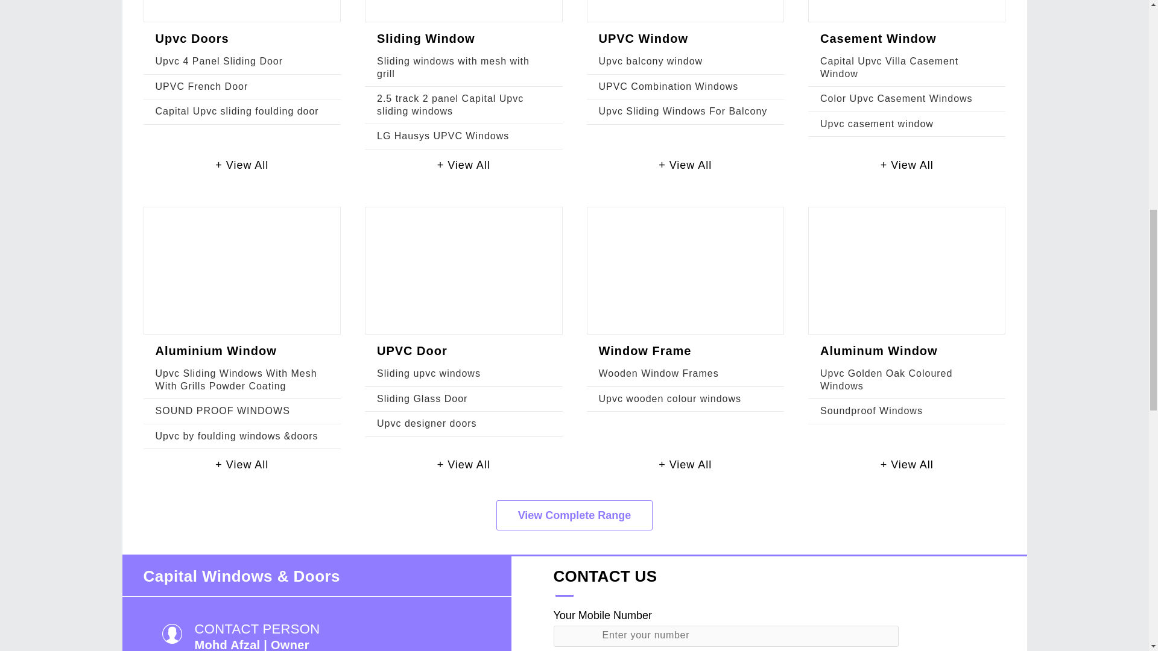  I want to click on Upvc 4 Panel Sliding Door, so click(220, 61).